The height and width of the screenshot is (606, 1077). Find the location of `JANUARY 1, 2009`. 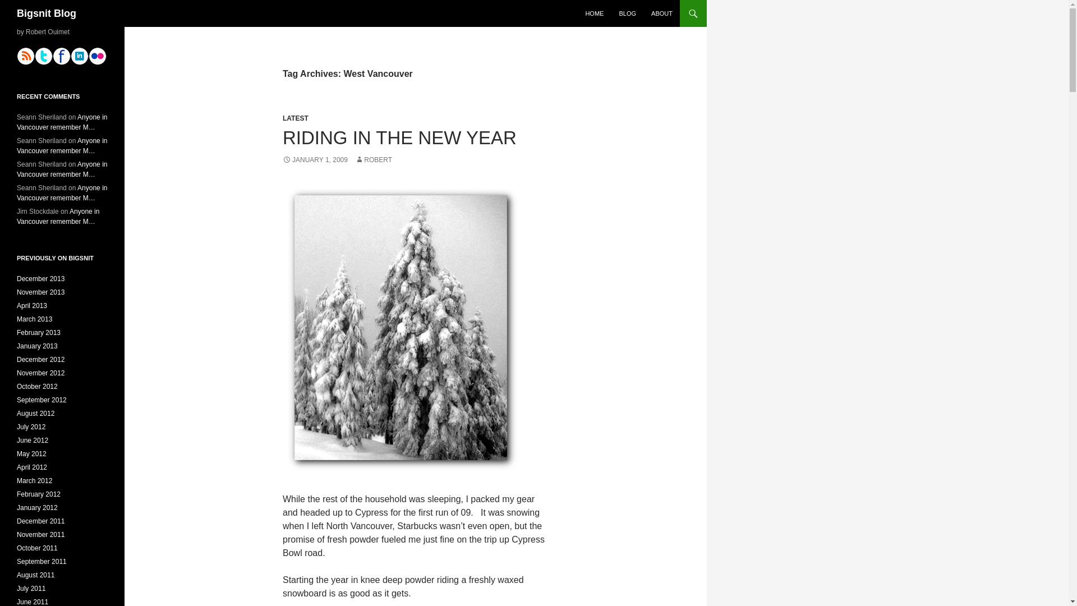

JANUARY 1, 2009 is located at coordinates (315, 159).